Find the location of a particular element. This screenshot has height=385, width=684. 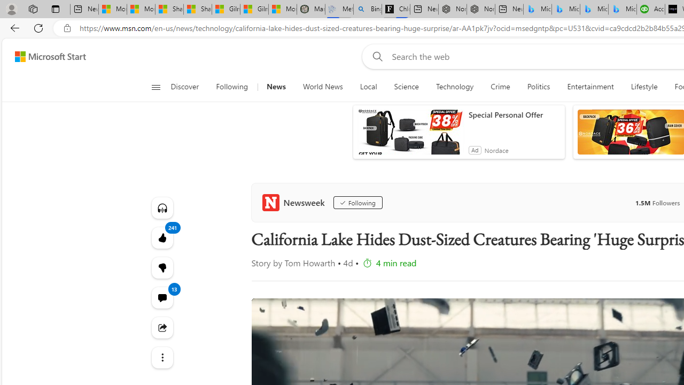

Technology is located at coordinates (454, 87).